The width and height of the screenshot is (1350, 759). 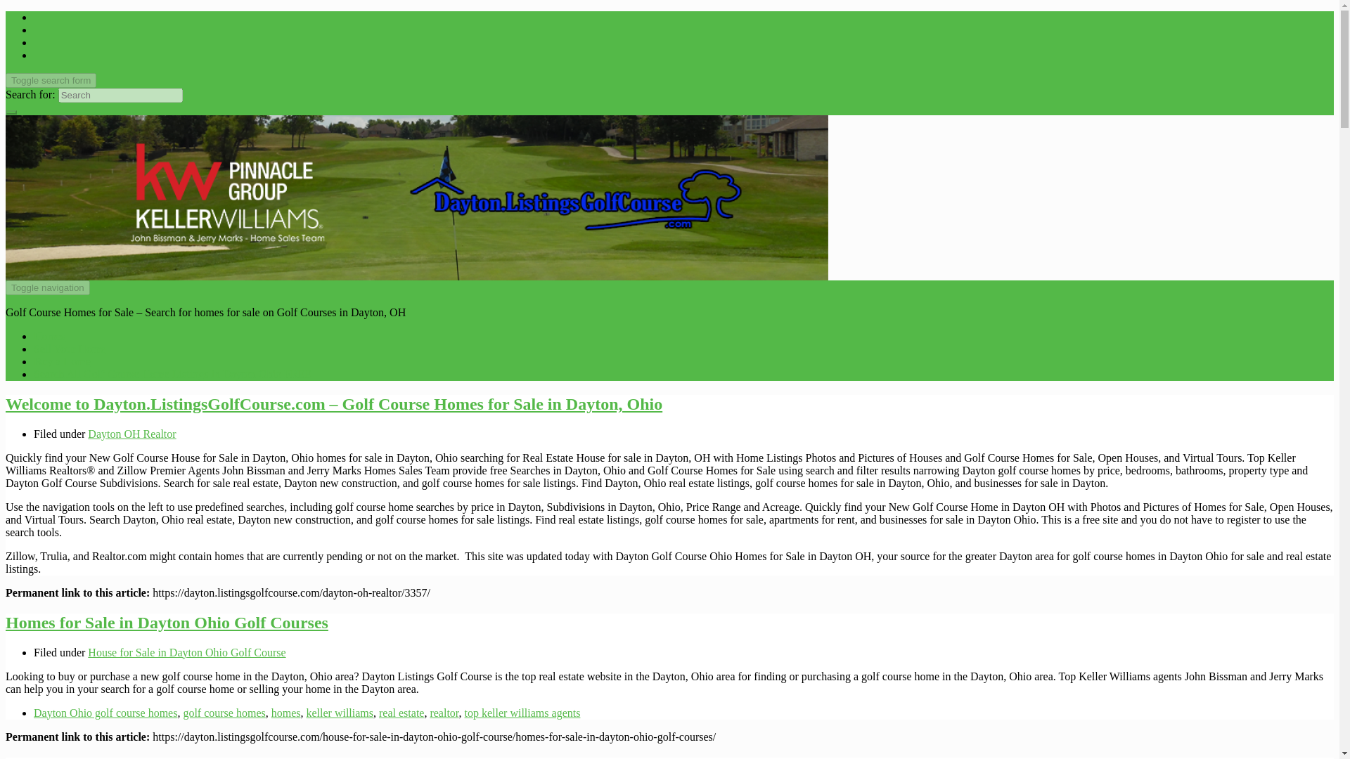 I want to click on golf course homes, so click(x=224, y=713).